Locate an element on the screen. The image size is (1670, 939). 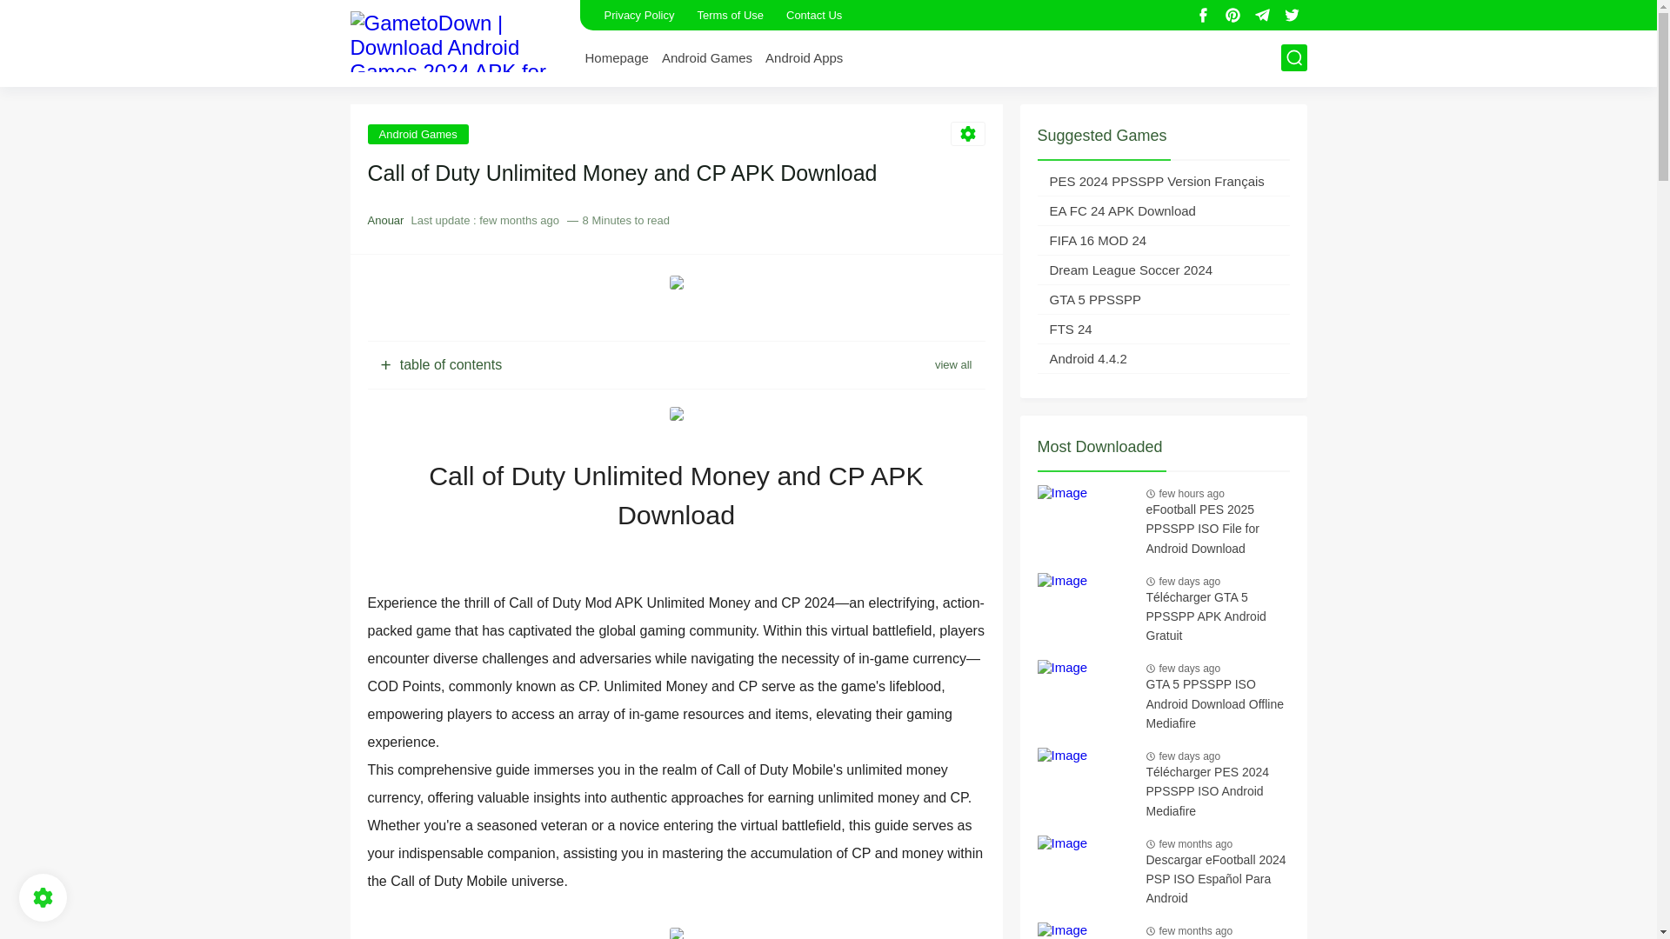
Android Apps is located at coordinates (804, 57).